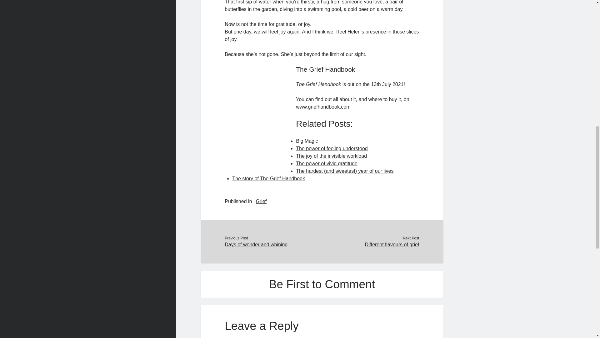  I want to click on The joy of the invisible workload, so click(331, 156).